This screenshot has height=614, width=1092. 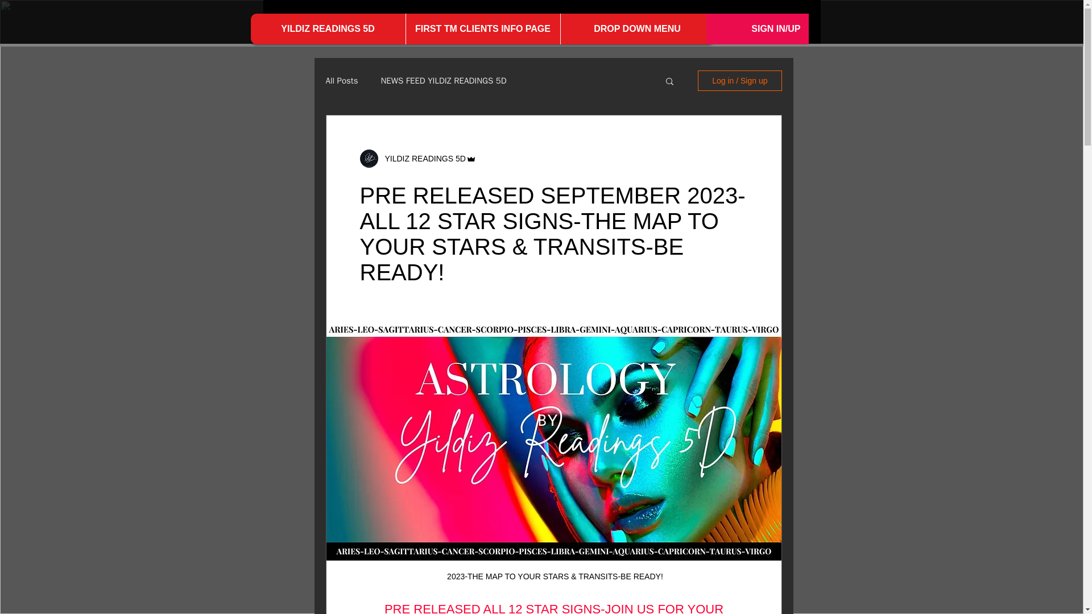 What do you see at coordinates (443, 80) in the screenshot?
I see `NEWS FEED YILDIZ READINGS 5D` at bounding box center [443, 80].